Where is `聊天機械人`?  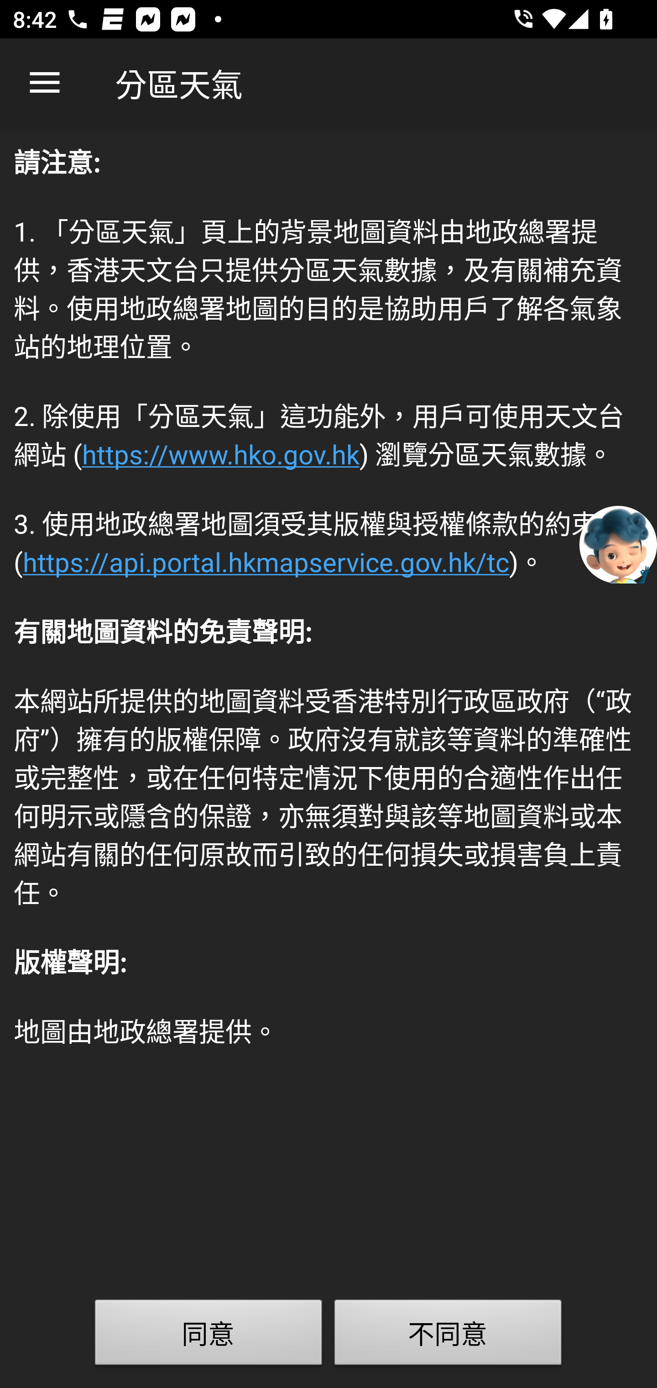
聊天機械人 is located at coordinates (618, 544).